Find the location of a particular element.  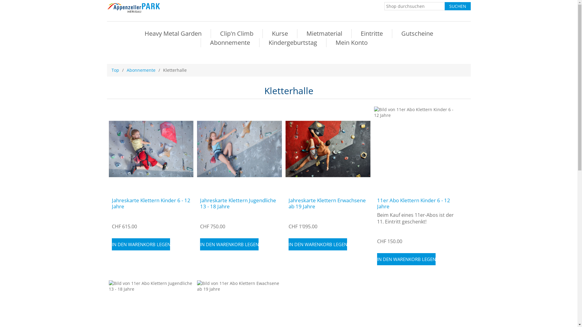

In den Warenkorb Legen is located at coordinates (318, 244).